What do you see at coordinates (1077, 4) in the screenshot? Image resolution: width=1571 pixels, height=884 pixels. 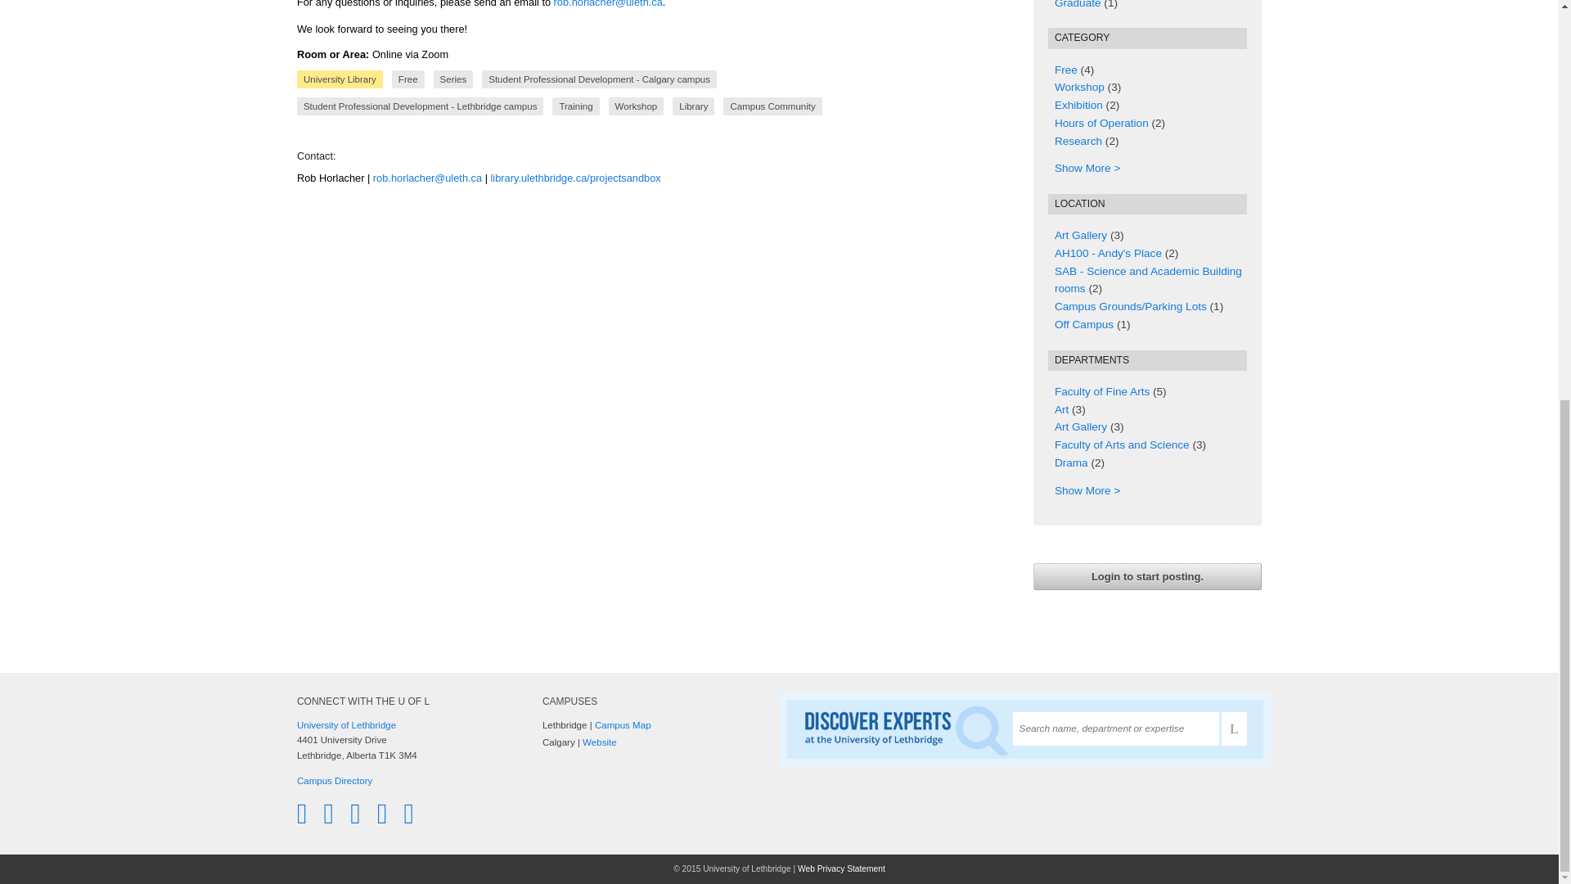 I see `Graduate` at bounding box center [1077, 4].